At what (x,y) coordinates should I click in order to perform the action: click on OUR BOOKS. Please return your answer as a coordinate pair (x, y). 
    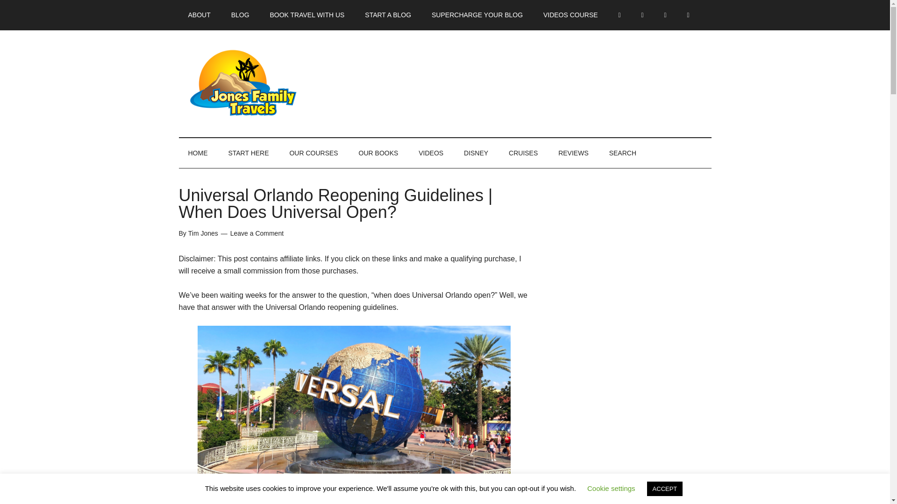
    Looking at the image, I should click on (378, 153).